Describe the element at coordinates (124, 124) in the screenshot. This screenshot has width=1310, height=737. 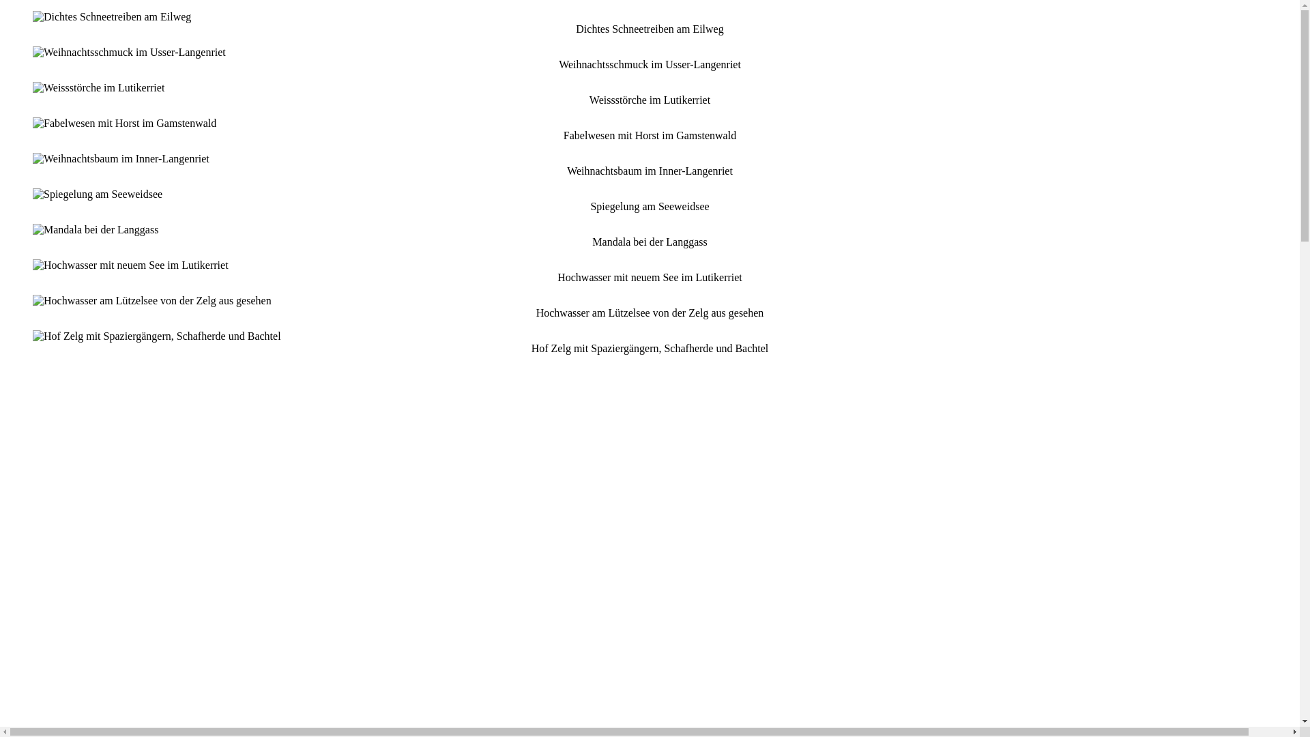
I see `Fabelwesen mit Horst im Gamstenwald` at that location.